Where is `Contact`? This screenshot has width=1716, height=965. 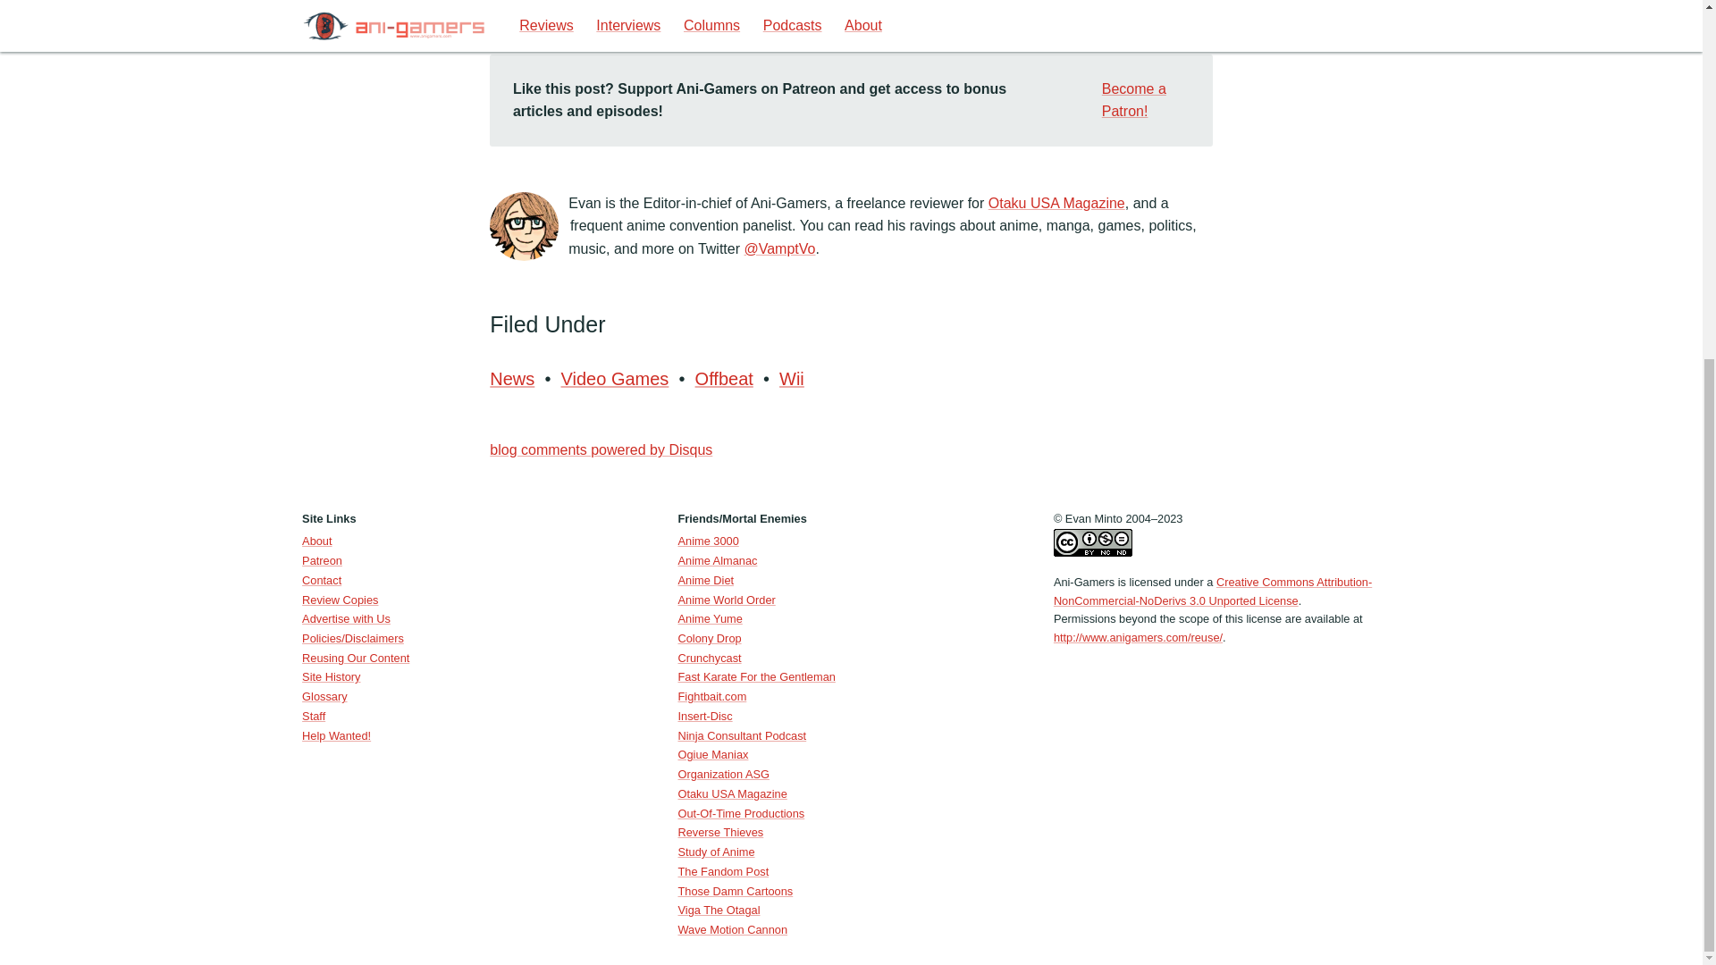 Contact is located at coordinates (322, 579).